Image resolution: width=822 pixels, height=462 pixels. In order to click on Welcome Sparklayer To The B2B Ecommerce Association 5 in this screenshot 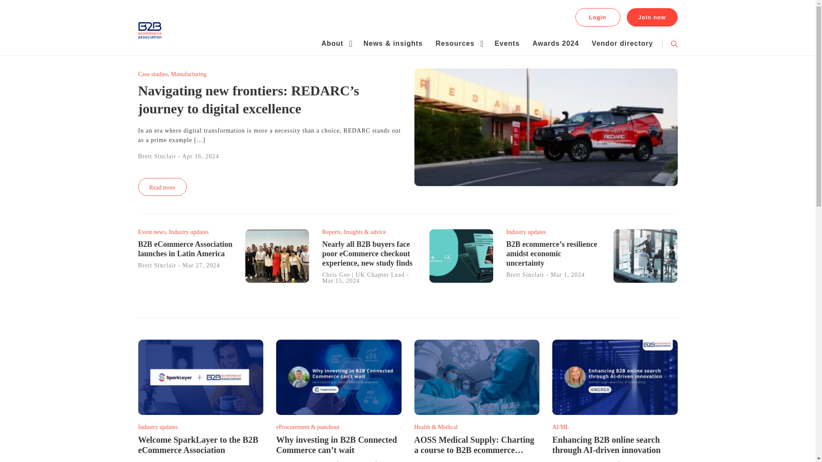, I will do `click(200, 377)`.